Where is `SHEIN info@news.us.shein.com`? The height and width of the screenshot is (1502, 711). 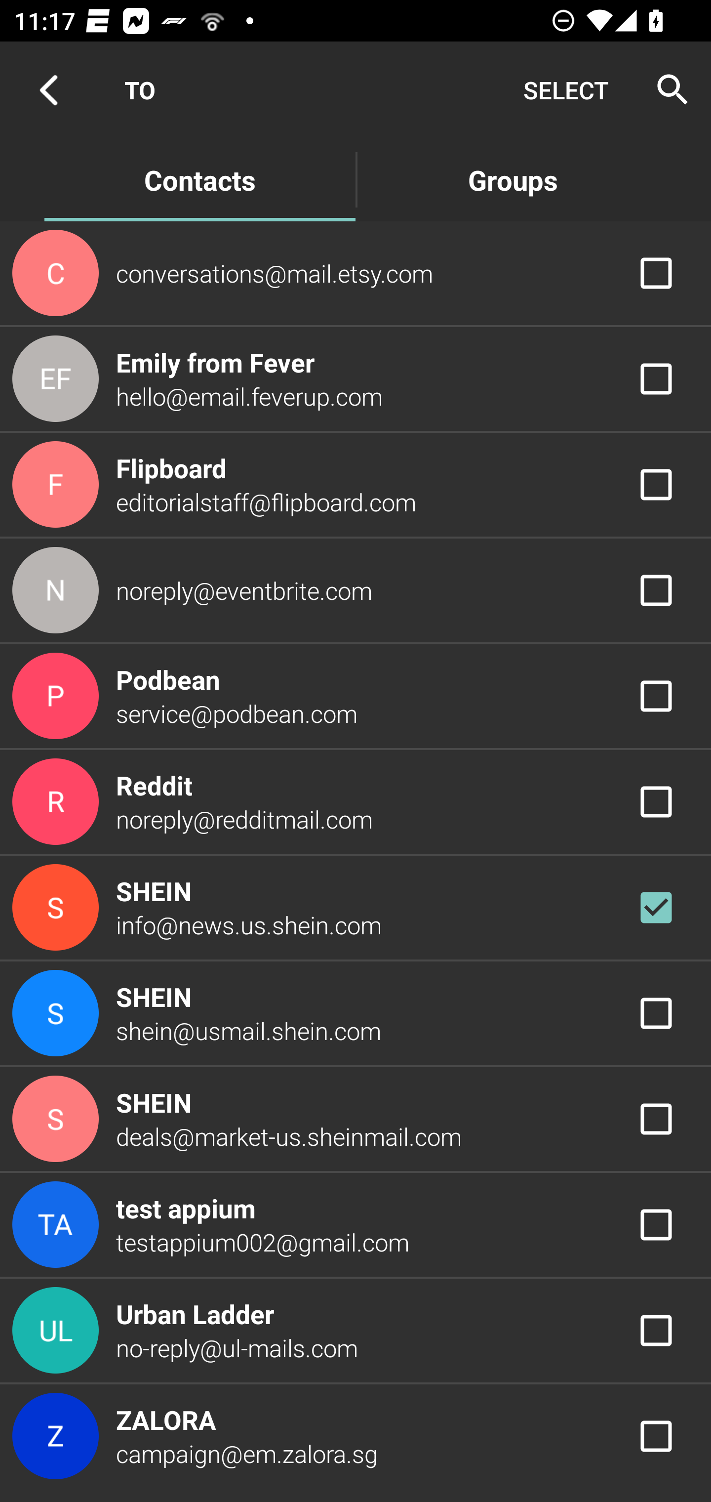
SHEIN info@news.us.shein.com is located at coordinates (355, 908).